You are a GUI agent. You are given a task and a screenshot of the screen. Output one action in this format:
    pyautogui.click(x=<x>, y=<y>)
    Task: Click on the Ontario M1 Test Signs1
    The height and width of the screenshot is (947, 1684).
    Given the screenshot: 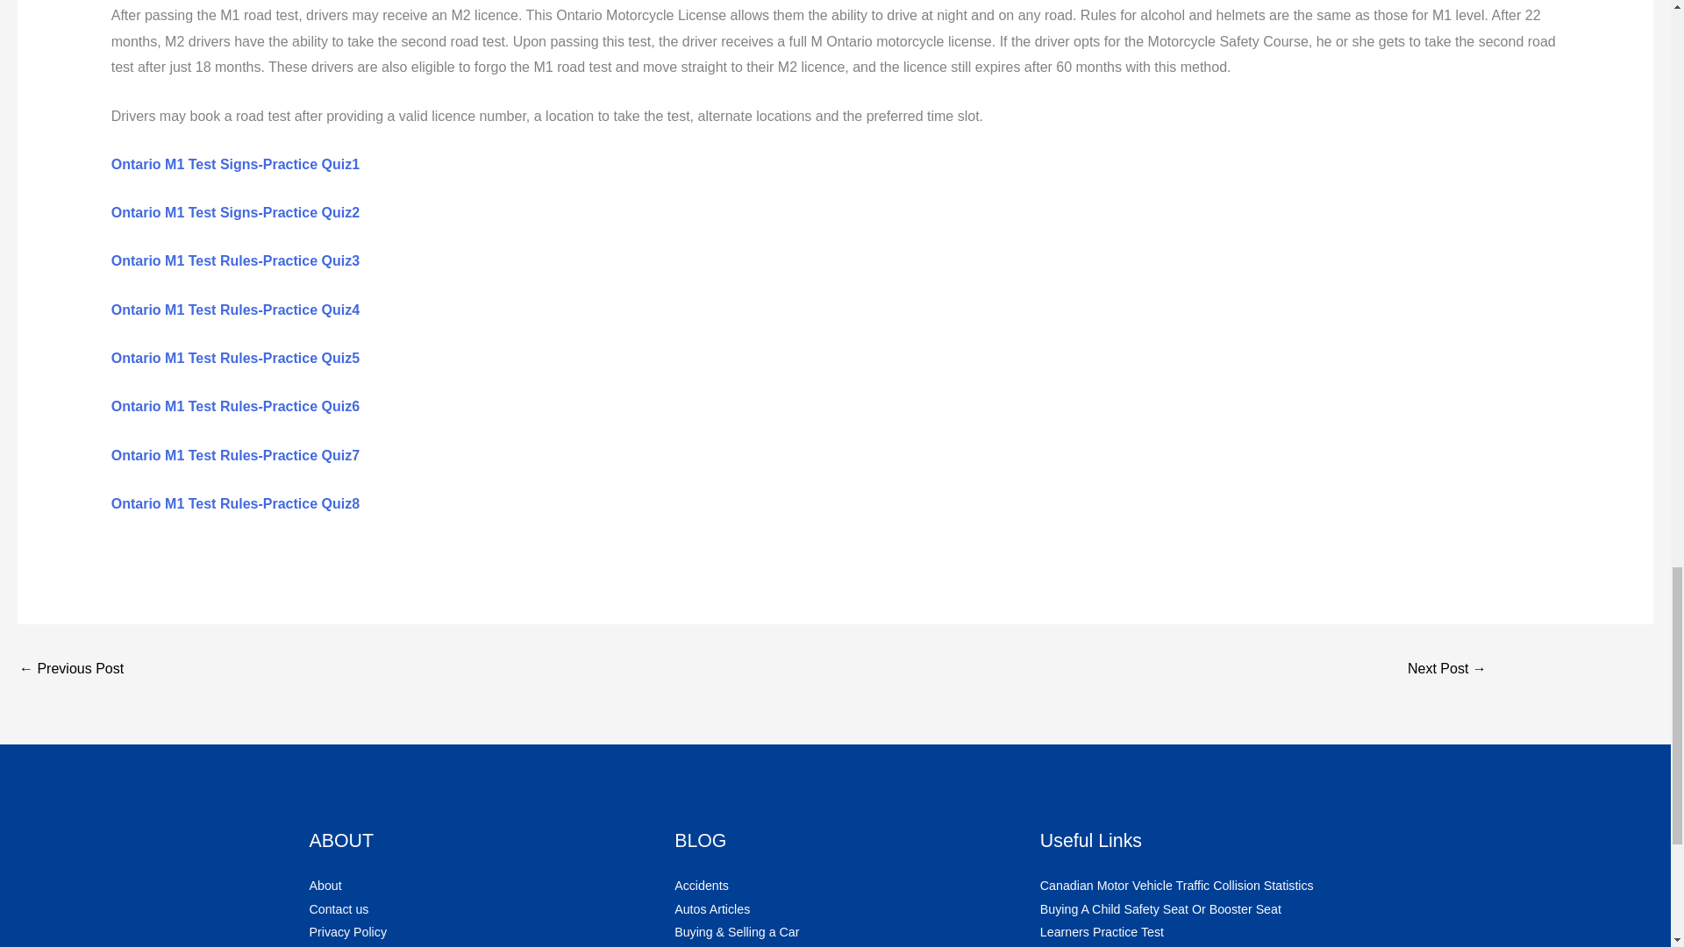 What is the action you would take?
    pyautogui.click(x=235, y=164)
    